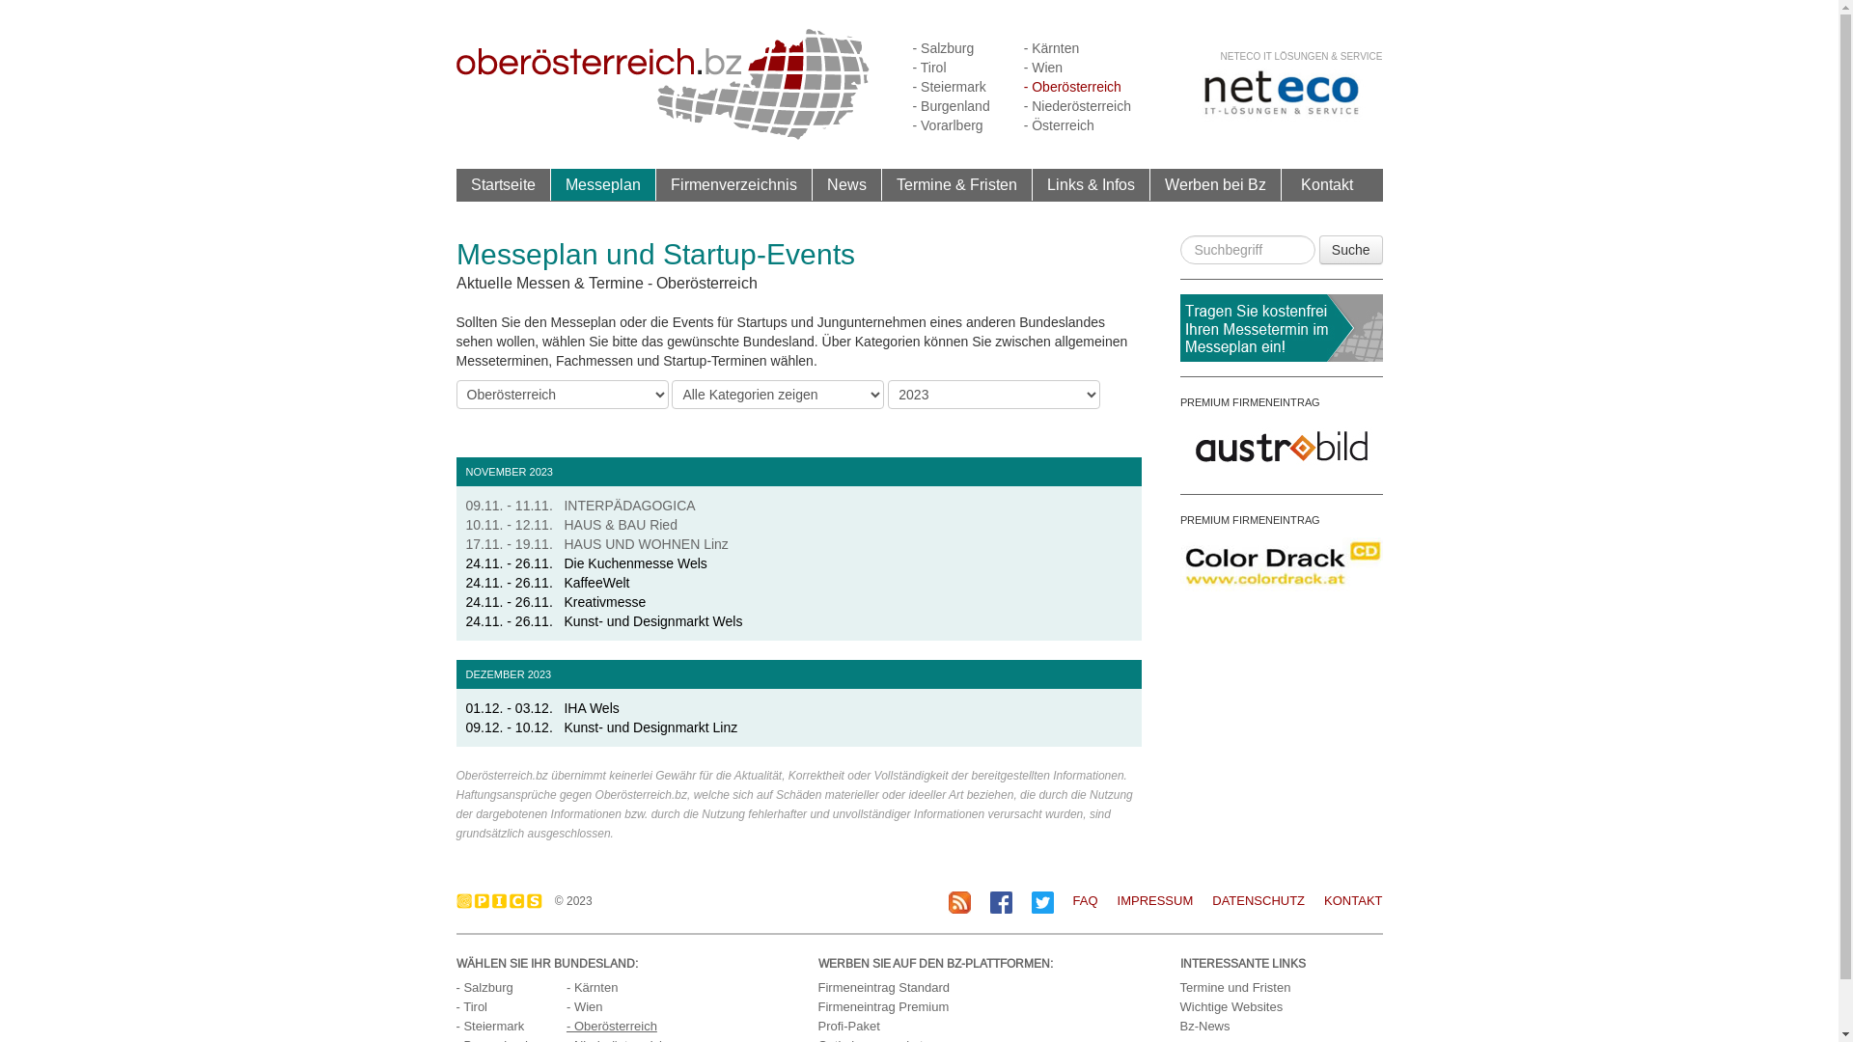 The height and width of the screenshot is (1042, 1853). Describe the element at coordinates (1147, 901) in the screenshot. I see `IMPRESSUM` at that location.